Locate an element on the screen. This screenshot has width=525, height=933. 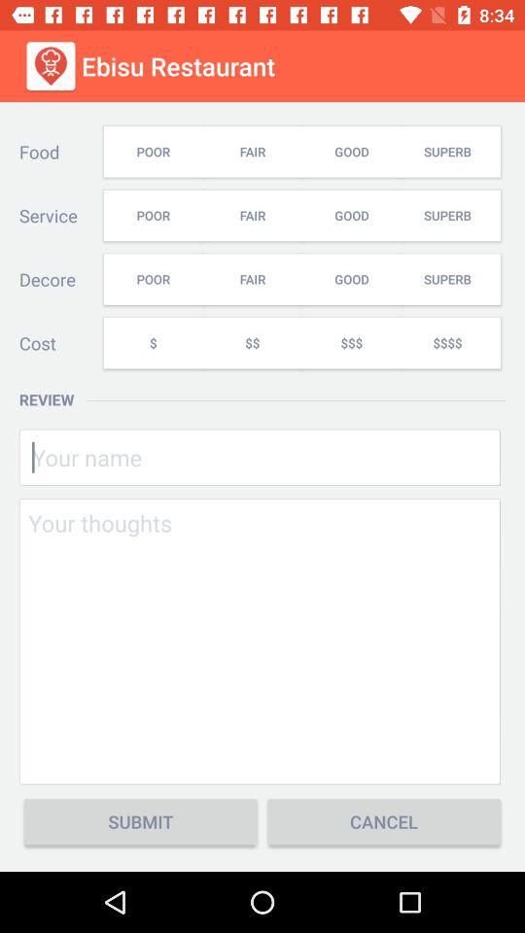
select item next to $$ item is located at coordinates (351, 342).